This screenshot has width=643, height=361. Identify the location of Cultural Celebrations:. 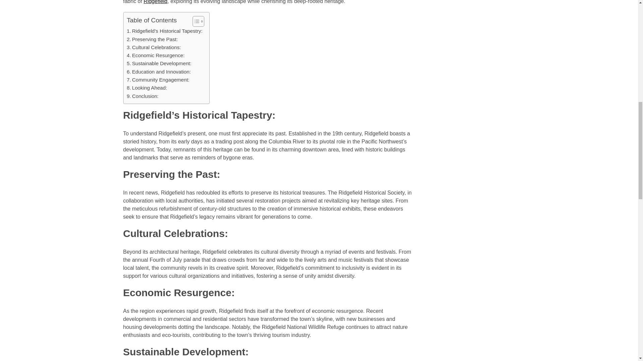
(153, 47).